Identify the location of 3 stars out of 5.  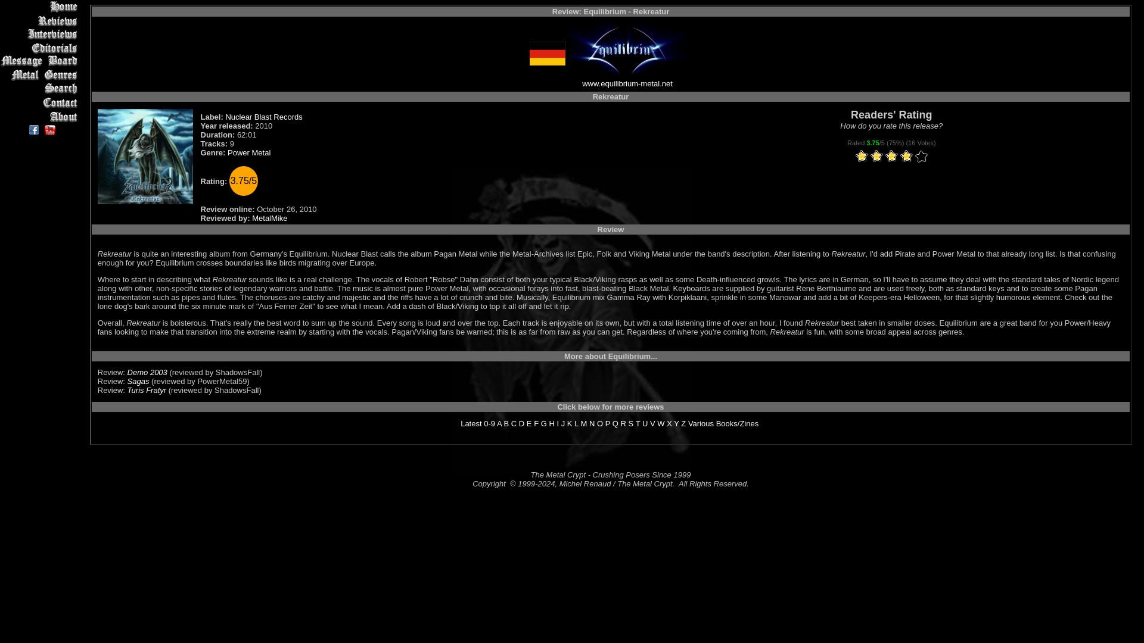
(877, 157).